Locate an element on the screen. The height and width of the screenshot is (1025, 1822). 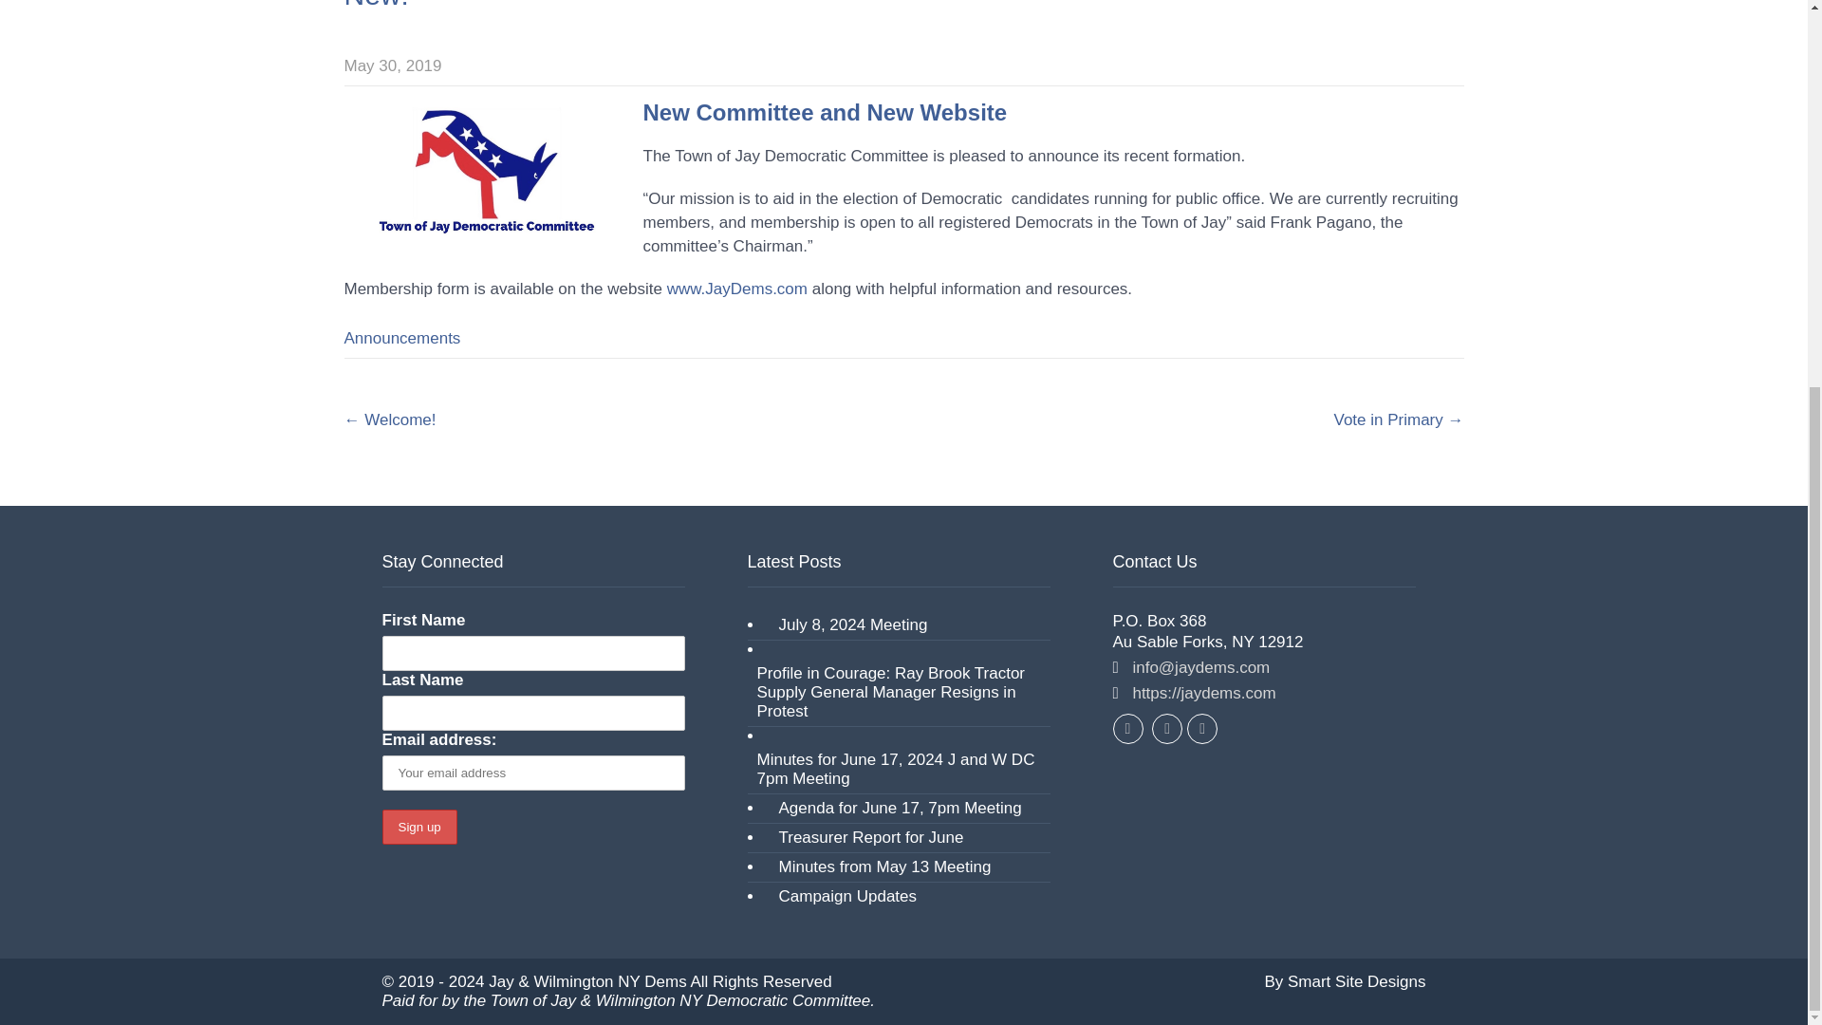
Campaign Updates is located at coordinates (843, 896).